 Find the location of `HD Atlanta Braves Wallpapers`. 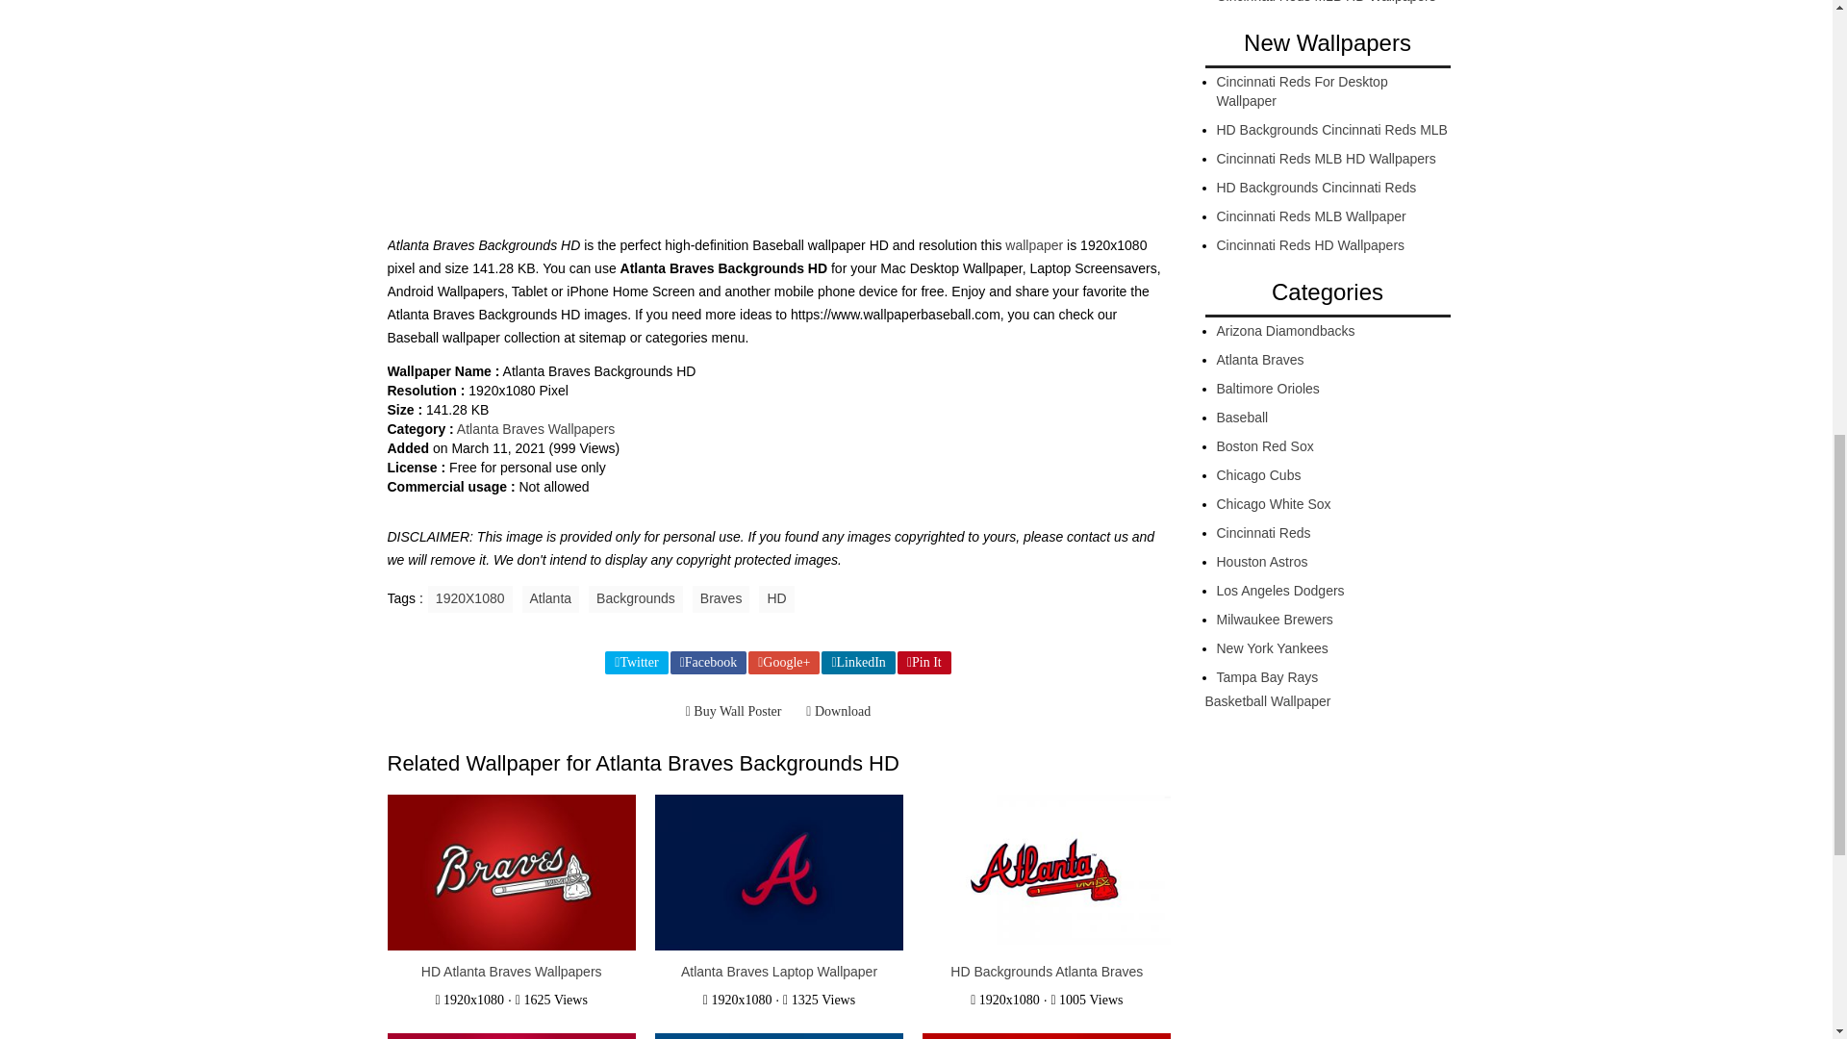

HD Atlanta Braves Wallpapers is located at coordinates (510, 873).